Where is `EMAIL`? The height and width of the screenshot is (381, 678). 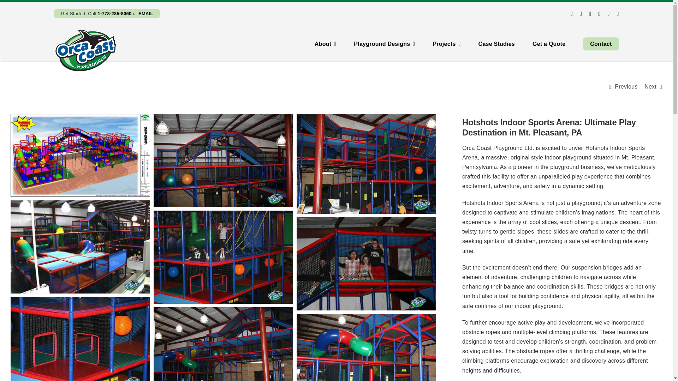 EMAIL is located at coordinates (145, 13).